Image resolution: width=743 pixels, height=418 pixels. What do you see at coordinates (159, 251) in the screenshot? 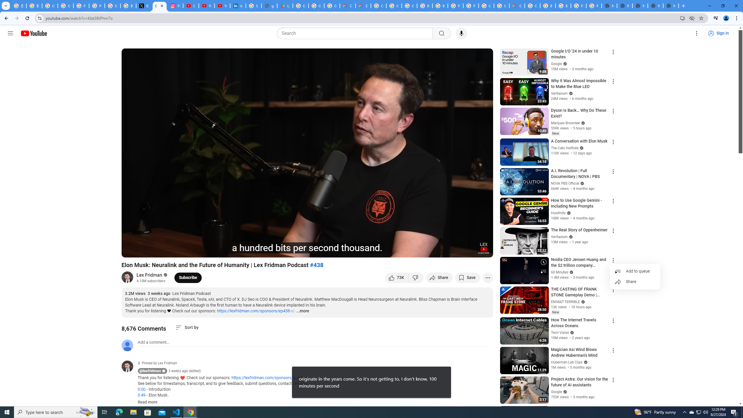
I see `Mute (m)` at bounding box center [159, 251].